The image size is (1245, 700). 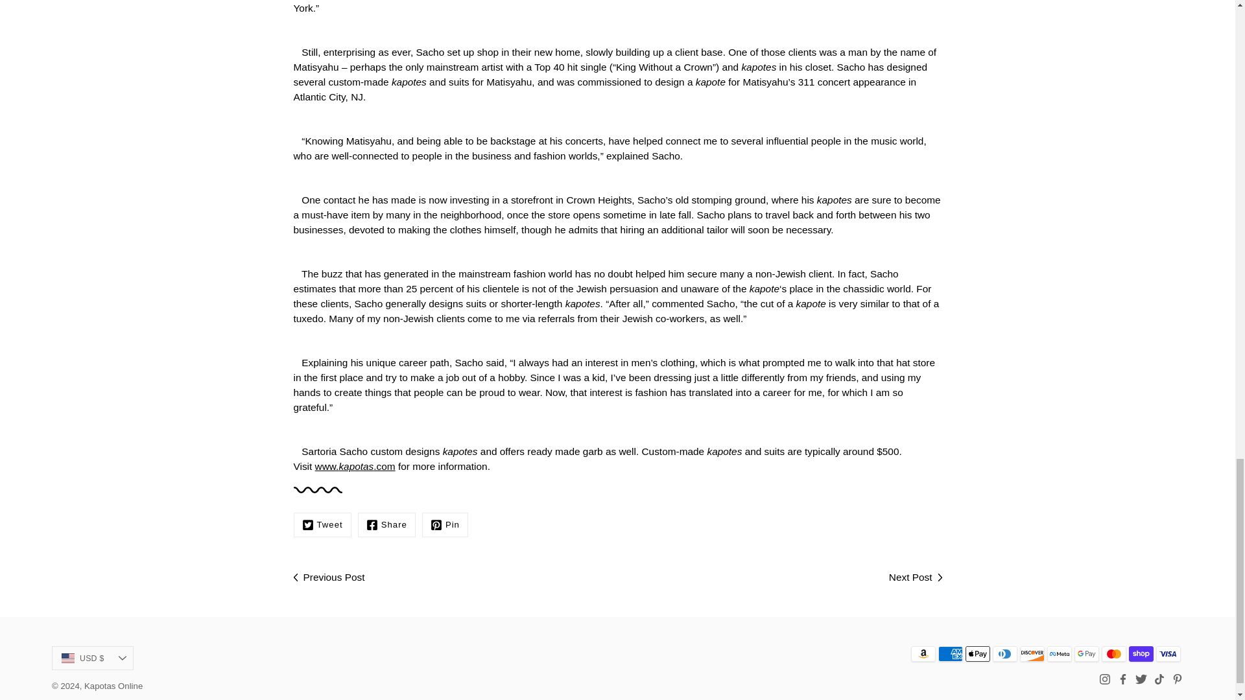 What do you see at coordinates (322, 525) in the screenshot?
I see `Twitter` at bounding box center [322, 525].